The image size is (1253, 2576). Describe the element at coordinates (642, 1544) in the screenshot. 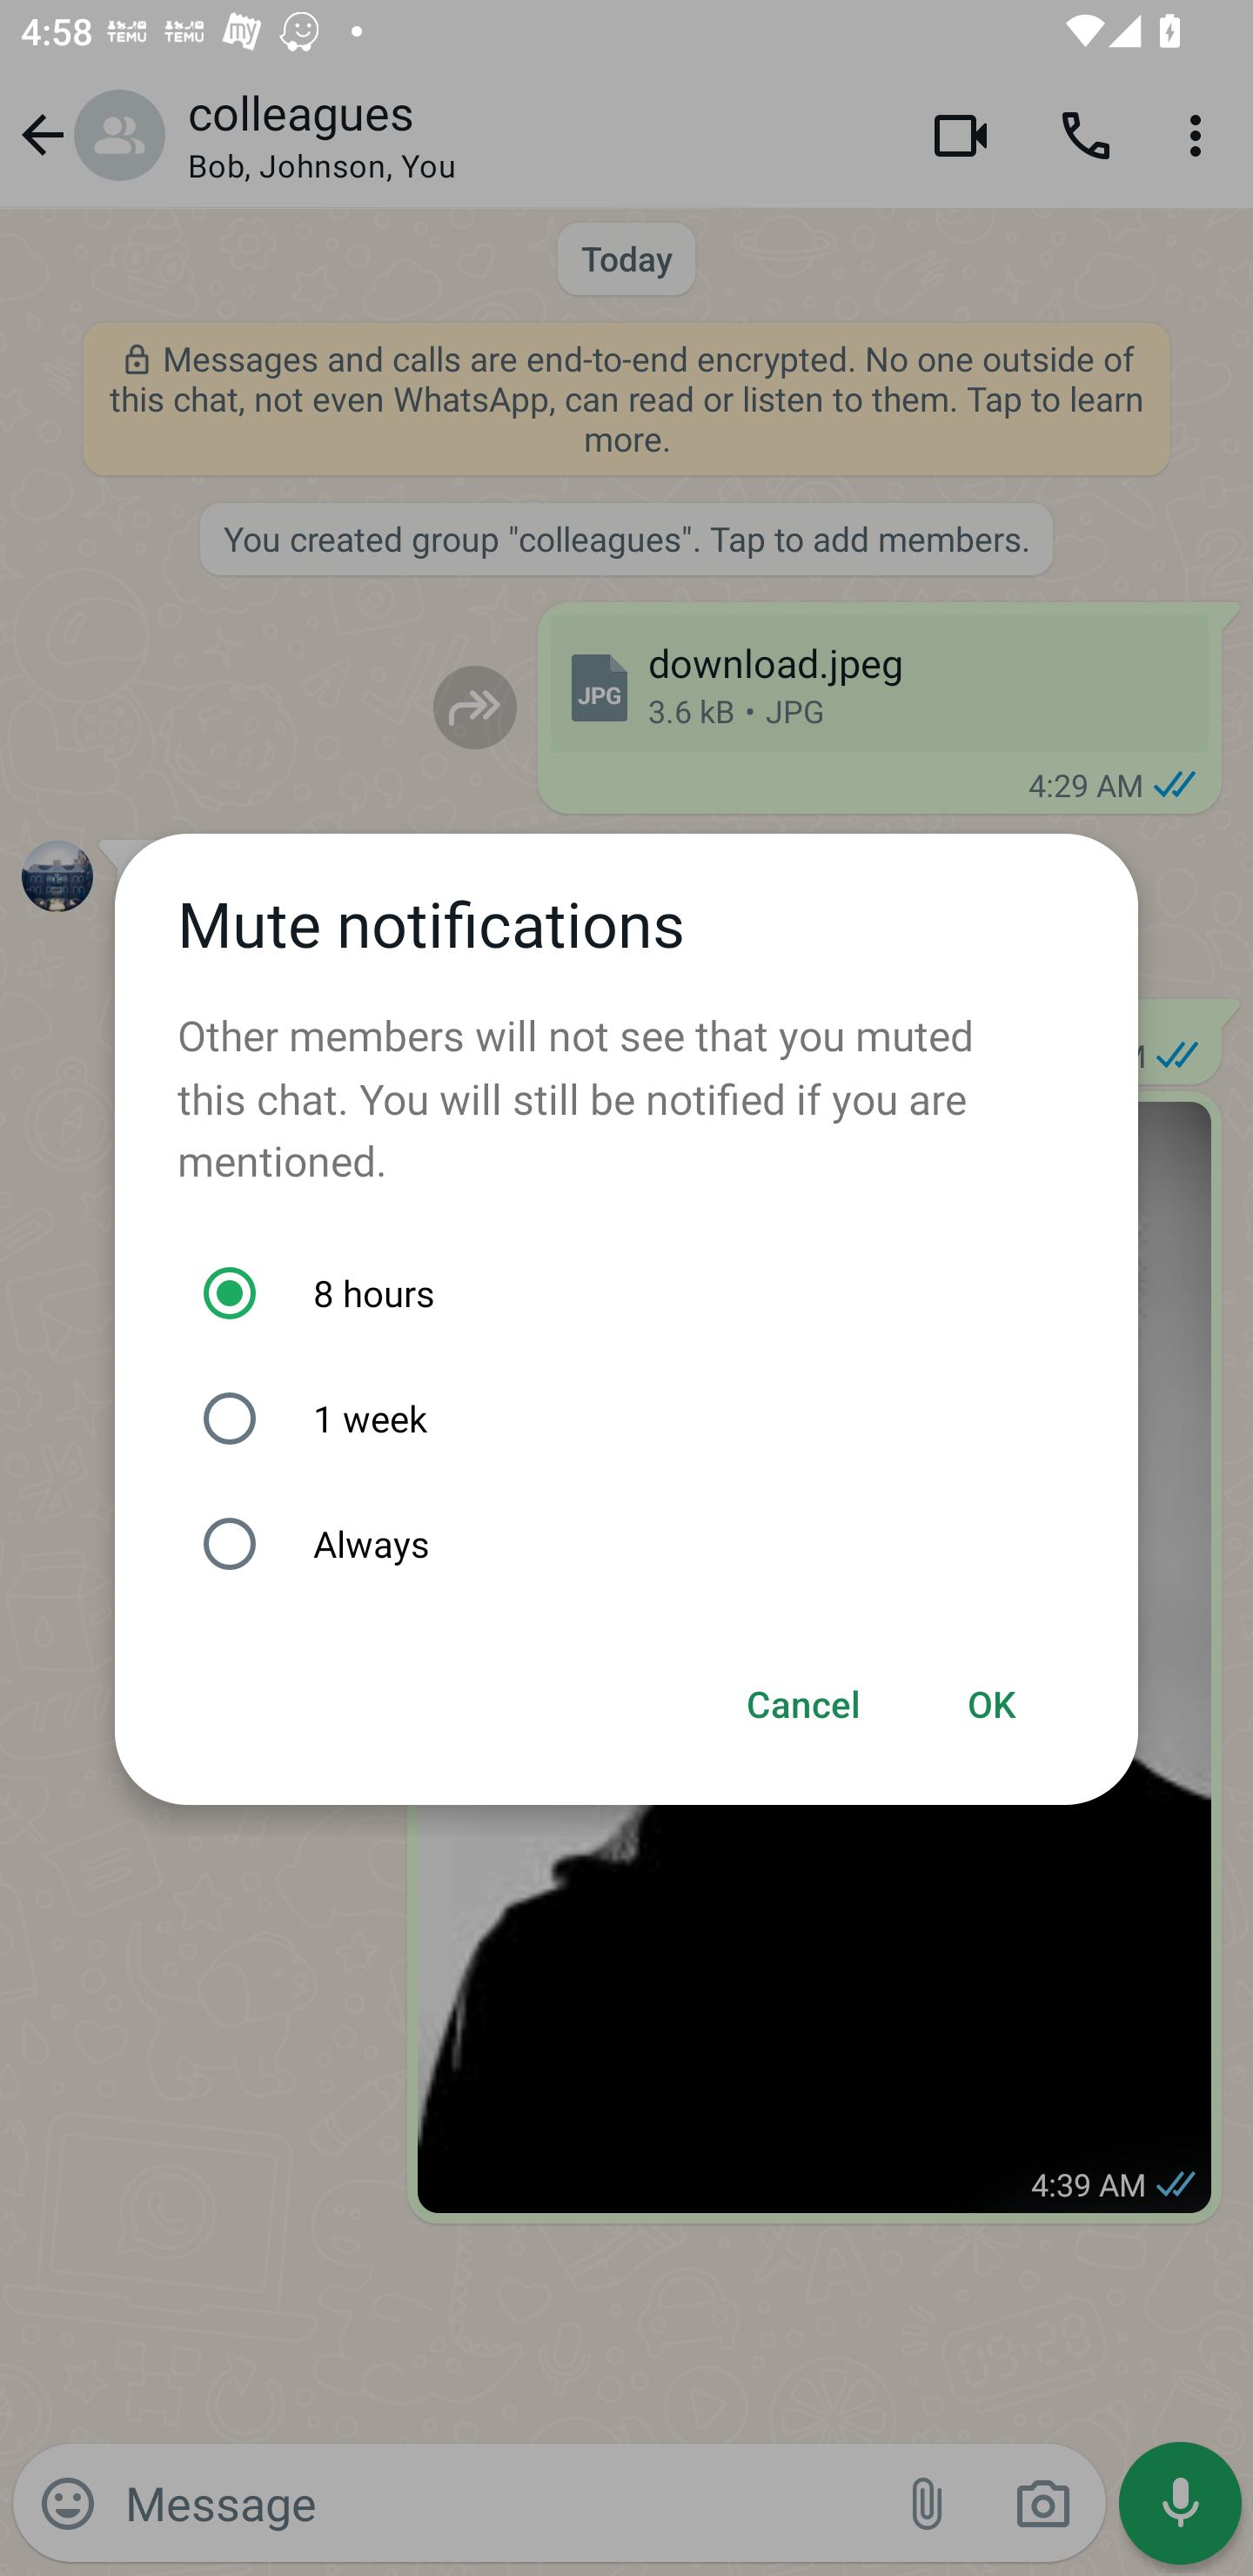

I see `Always` at that location.